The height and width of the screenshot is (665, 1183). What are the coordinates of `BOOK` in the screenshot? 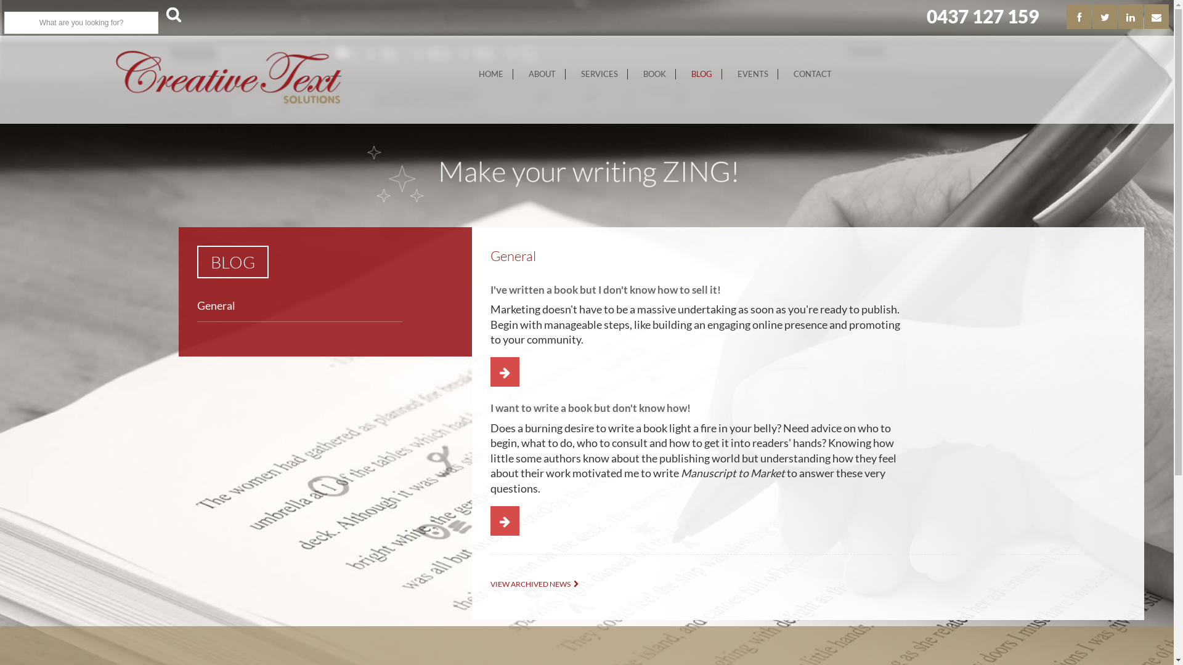 It's located at (654, 74).